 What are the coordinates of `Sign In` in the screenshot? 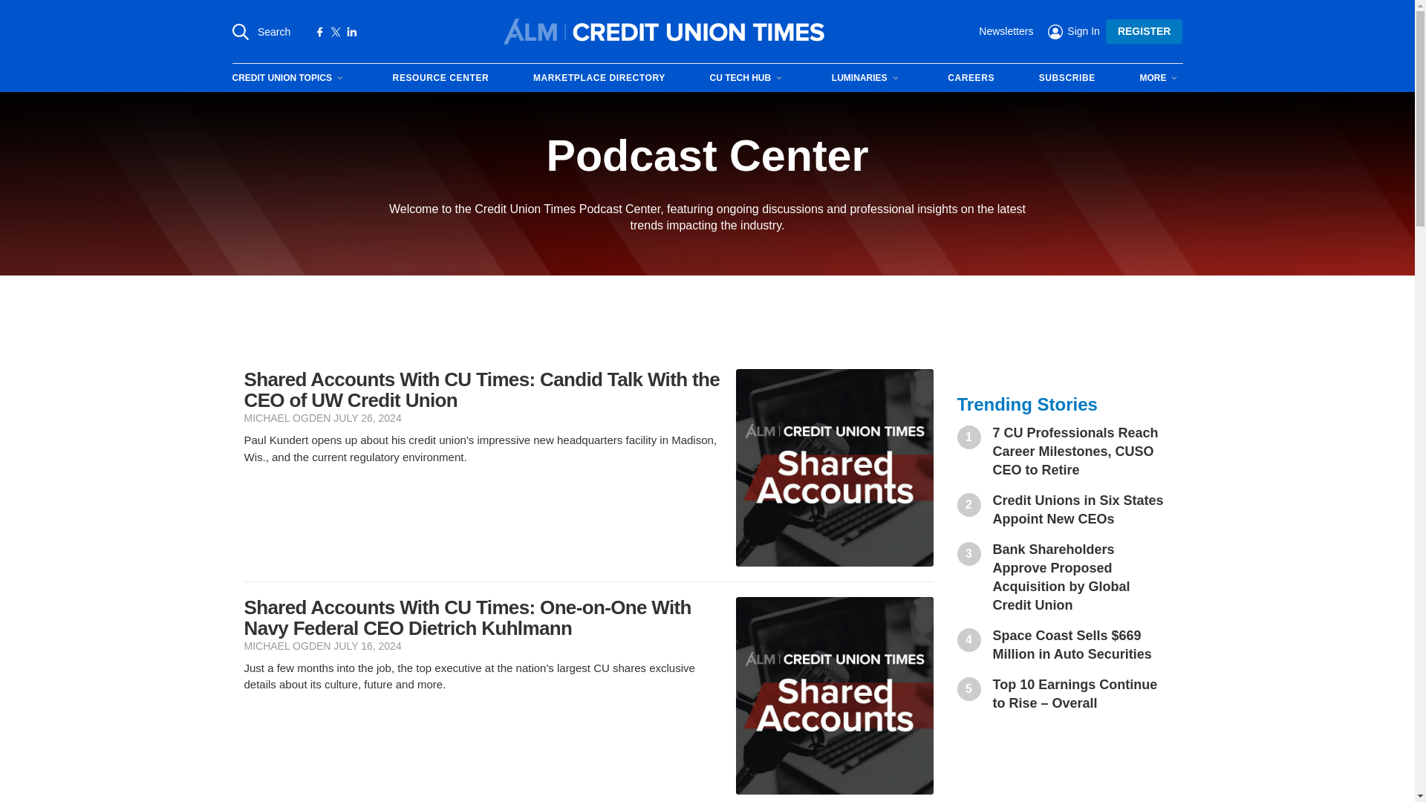 It's located at (1074, 30).